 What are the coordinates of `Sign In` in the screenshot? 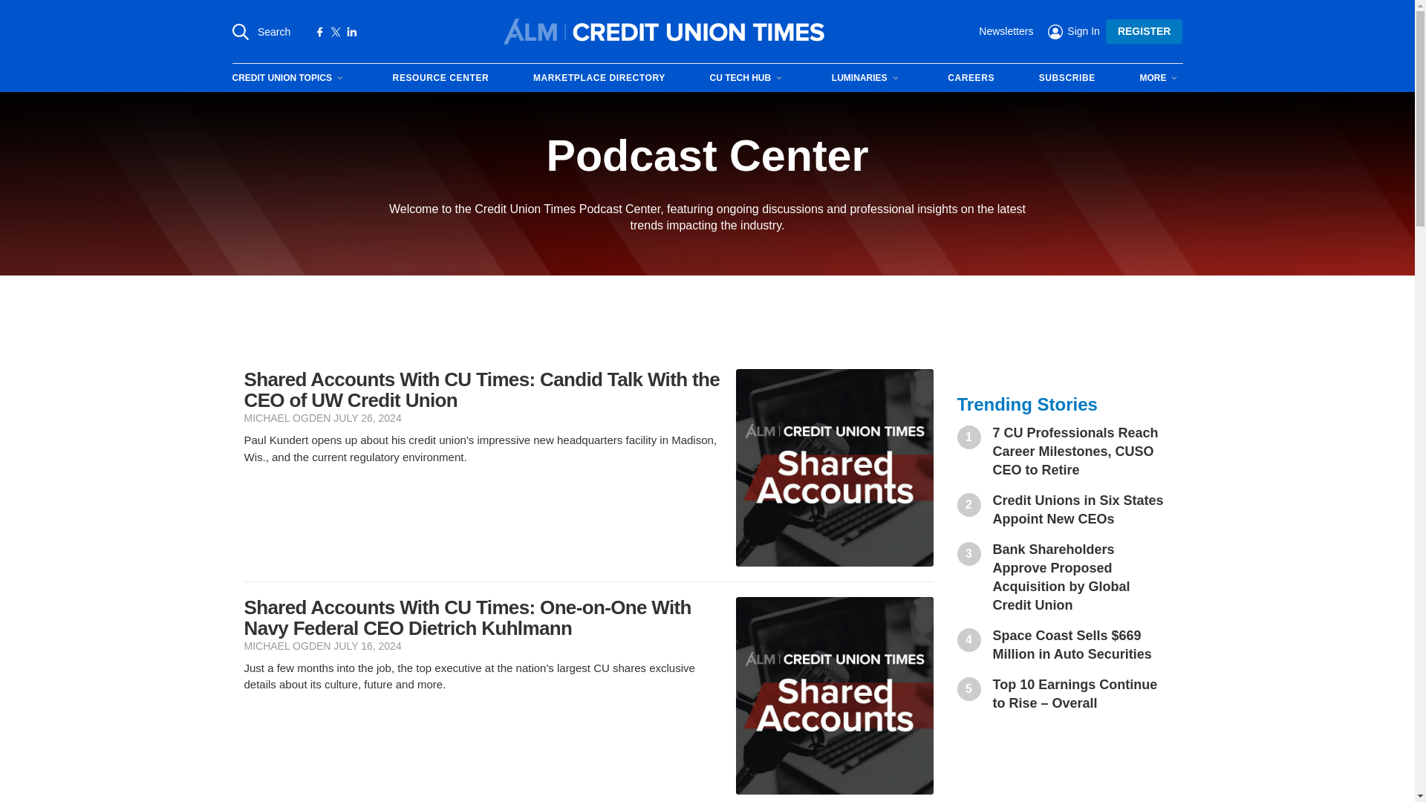 It's located at (1074, 30).